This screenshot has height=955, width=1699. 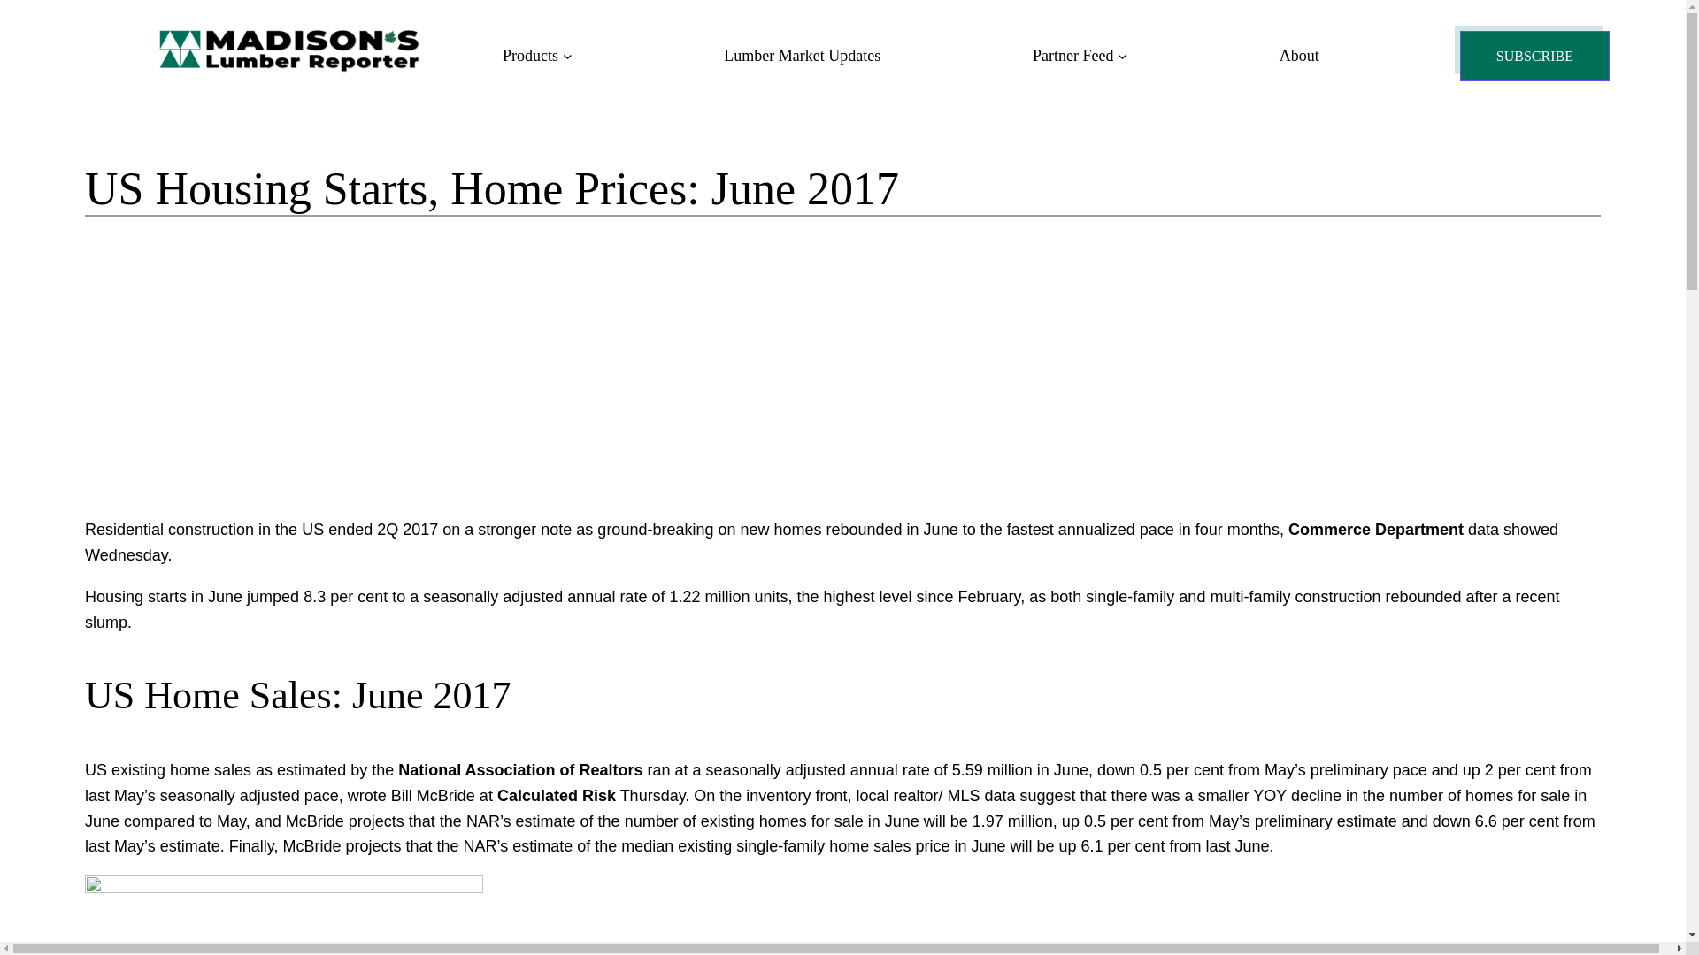 What do you see at coordinates (1072, 55) in the screenshot?
I see `Partner Feed` at bounding box center [1072, 55].